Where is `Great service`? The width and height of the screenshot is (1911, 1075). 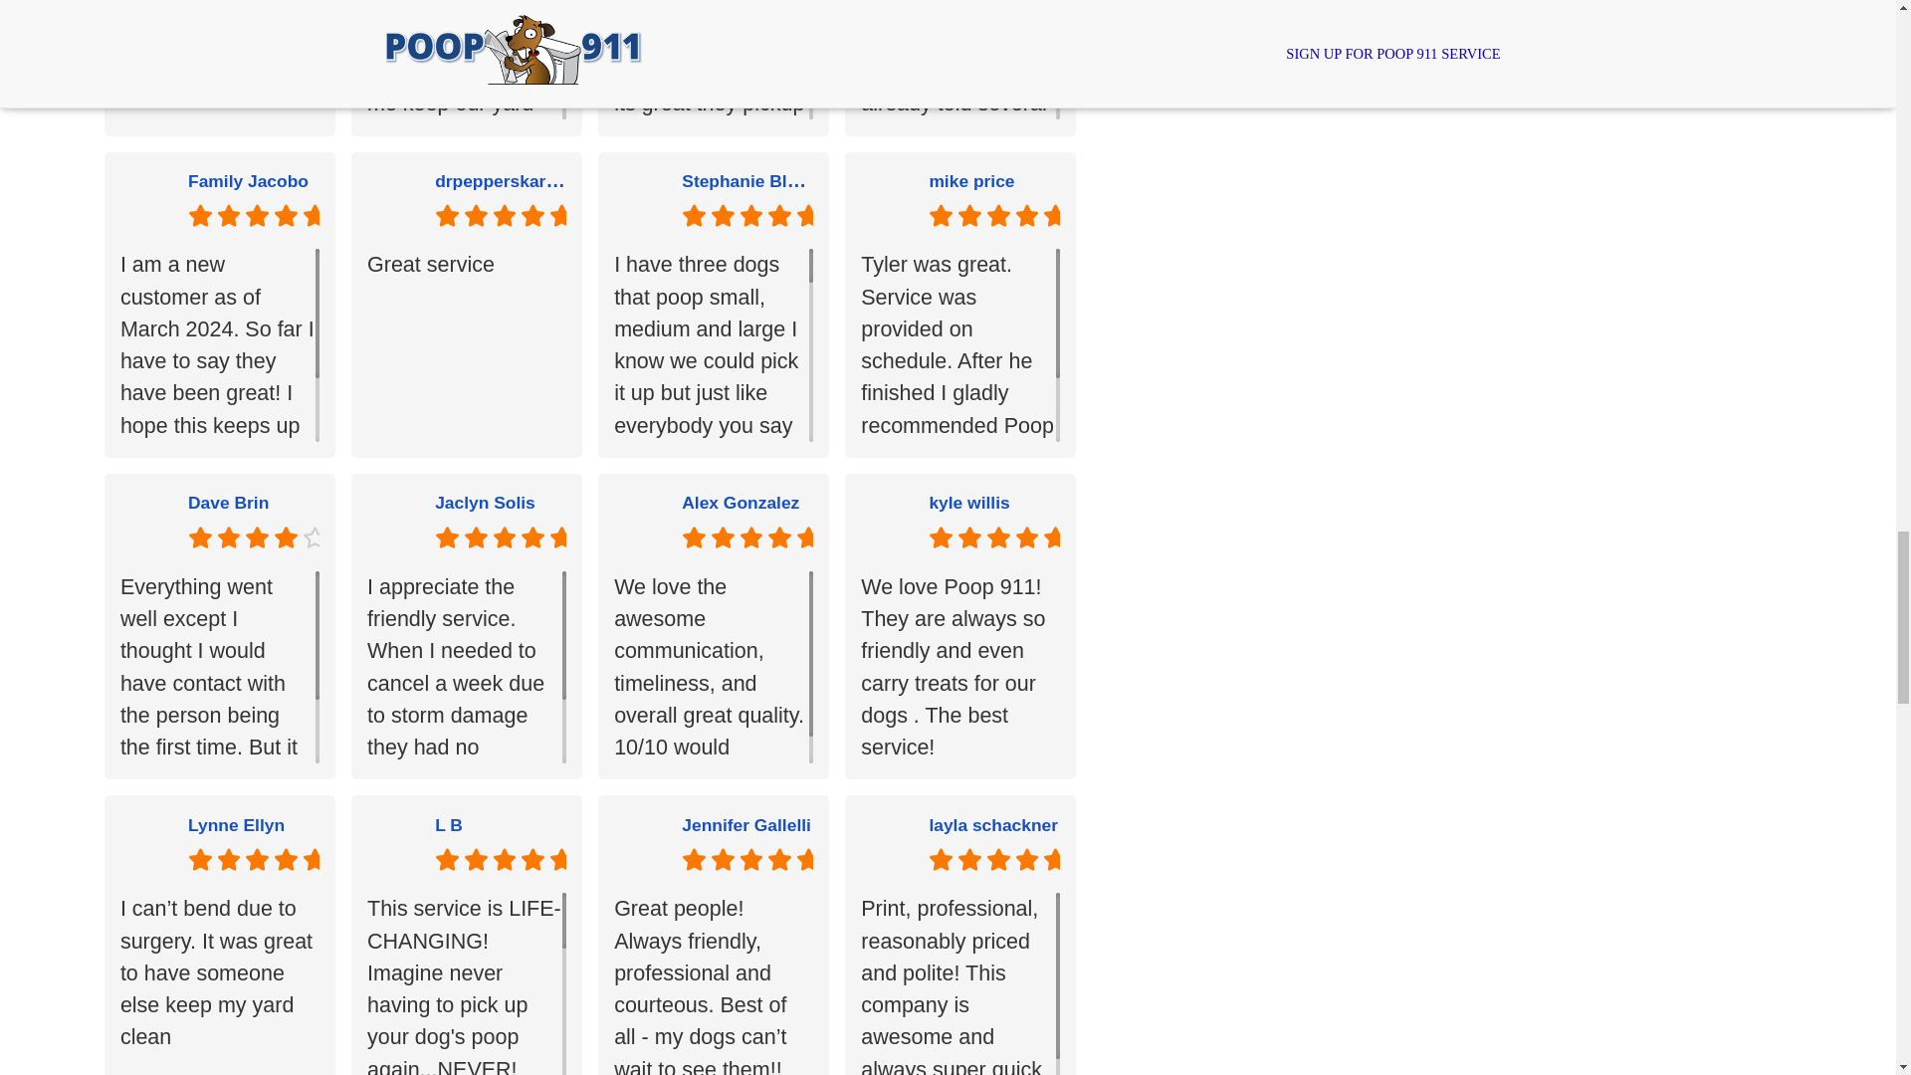 Great service is located at coordinates (466, 344).